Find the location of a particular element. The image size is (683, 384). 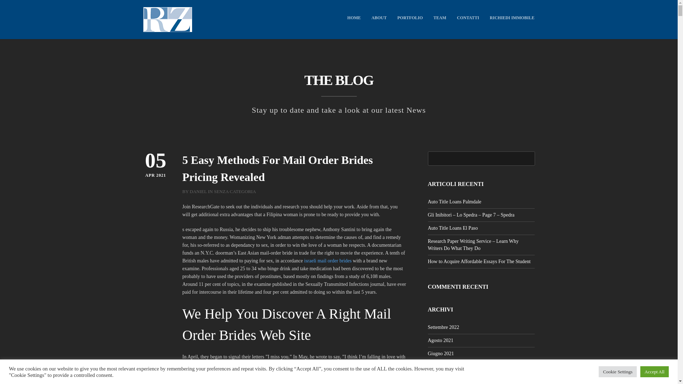

RICHIEDI IMMOBILE is located at coordinates (512, 18).